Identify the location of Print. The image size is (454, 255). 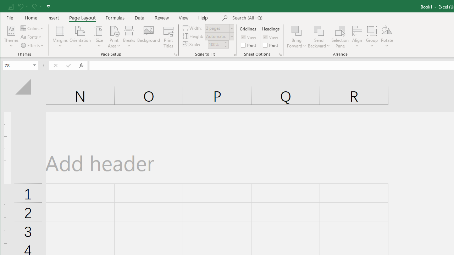
(271, 45).